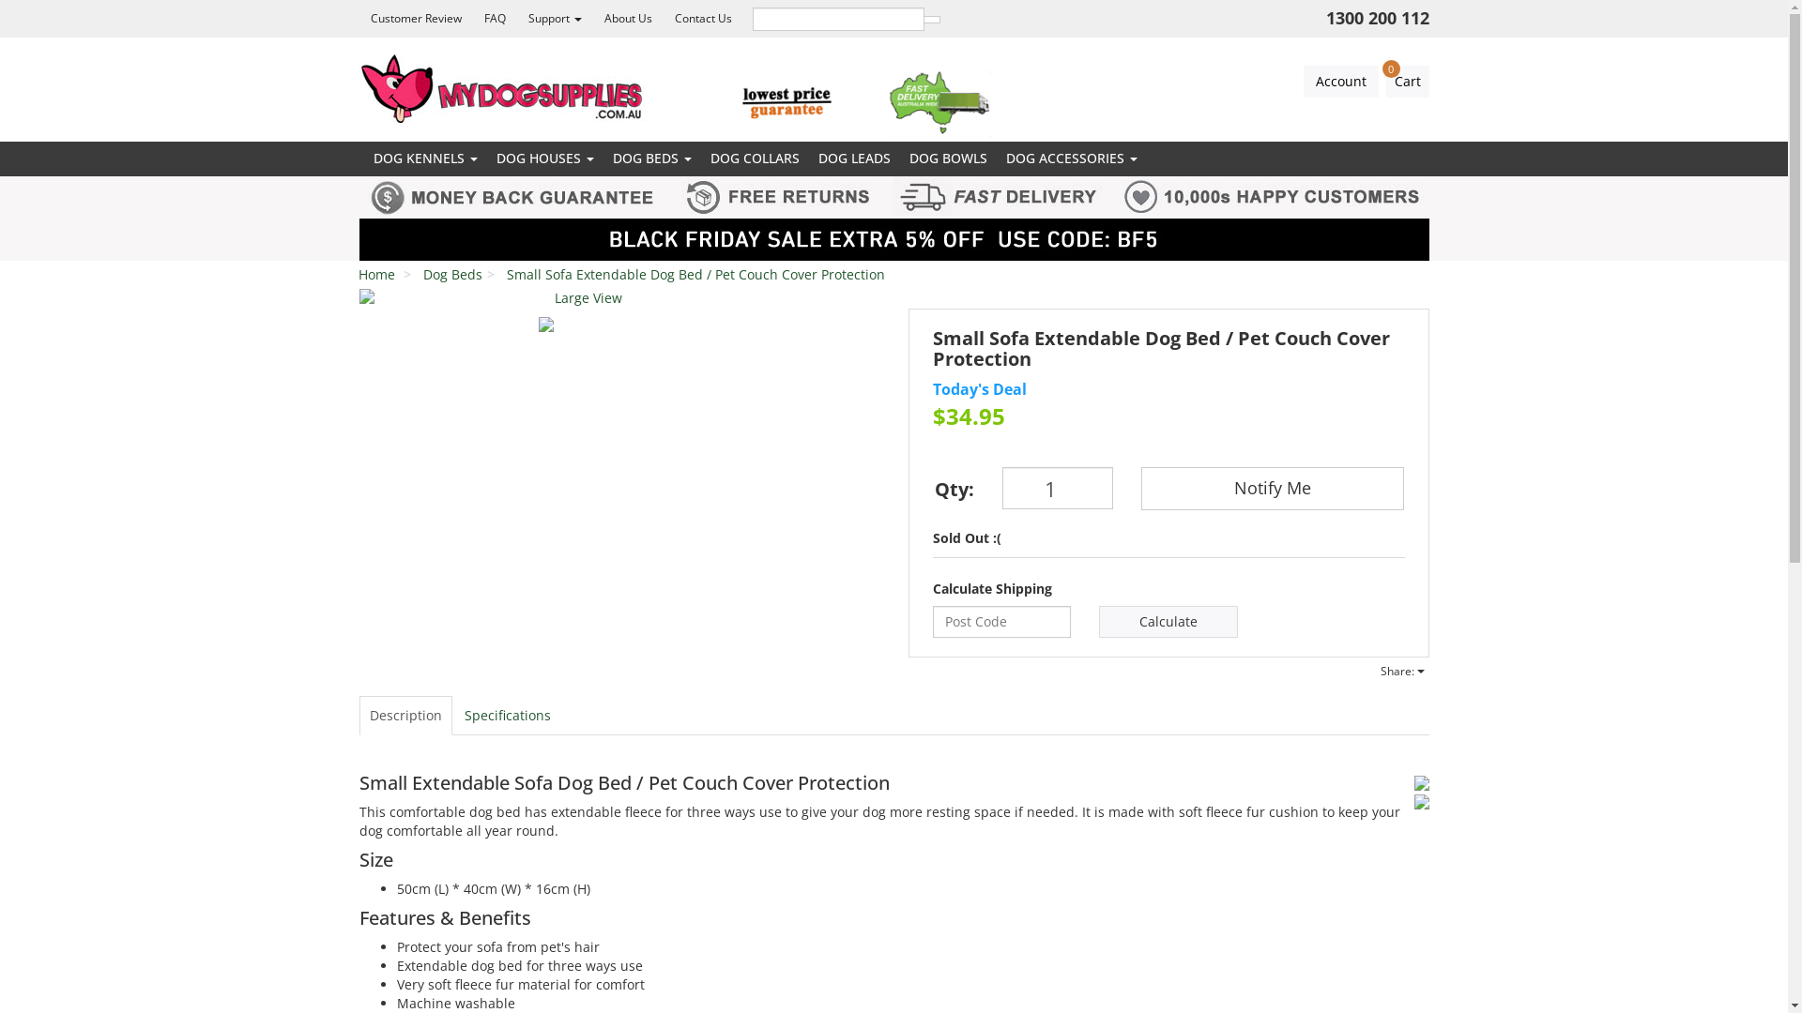  What do you see at coordinates (554, 19) in the screenshot?
I see `Support` at bounding box center [554, 19].